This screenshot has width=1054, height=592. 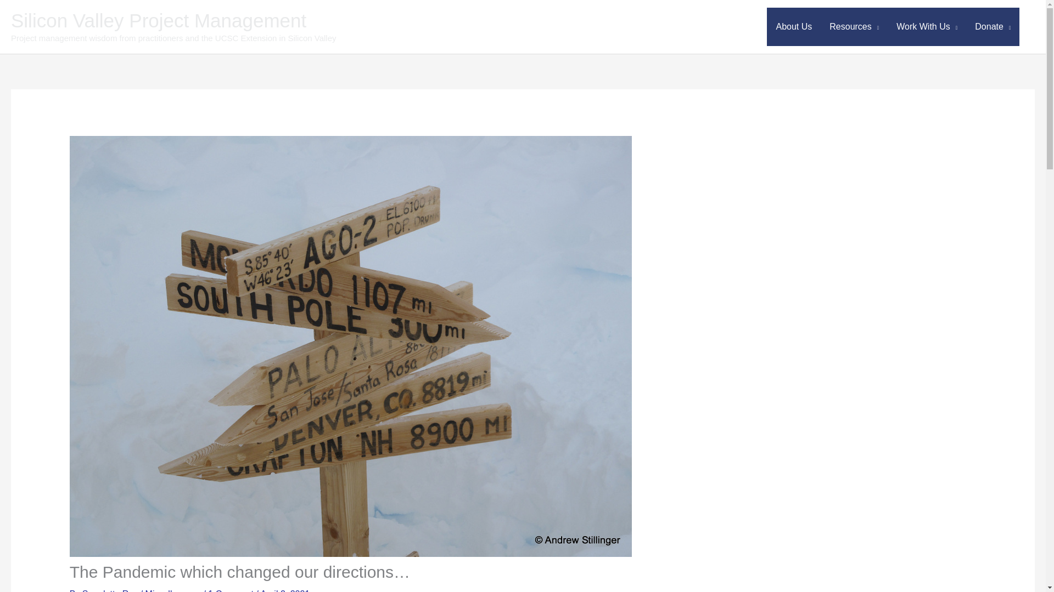 I want to click on Miscellaneous, so click(x=173, y=590).